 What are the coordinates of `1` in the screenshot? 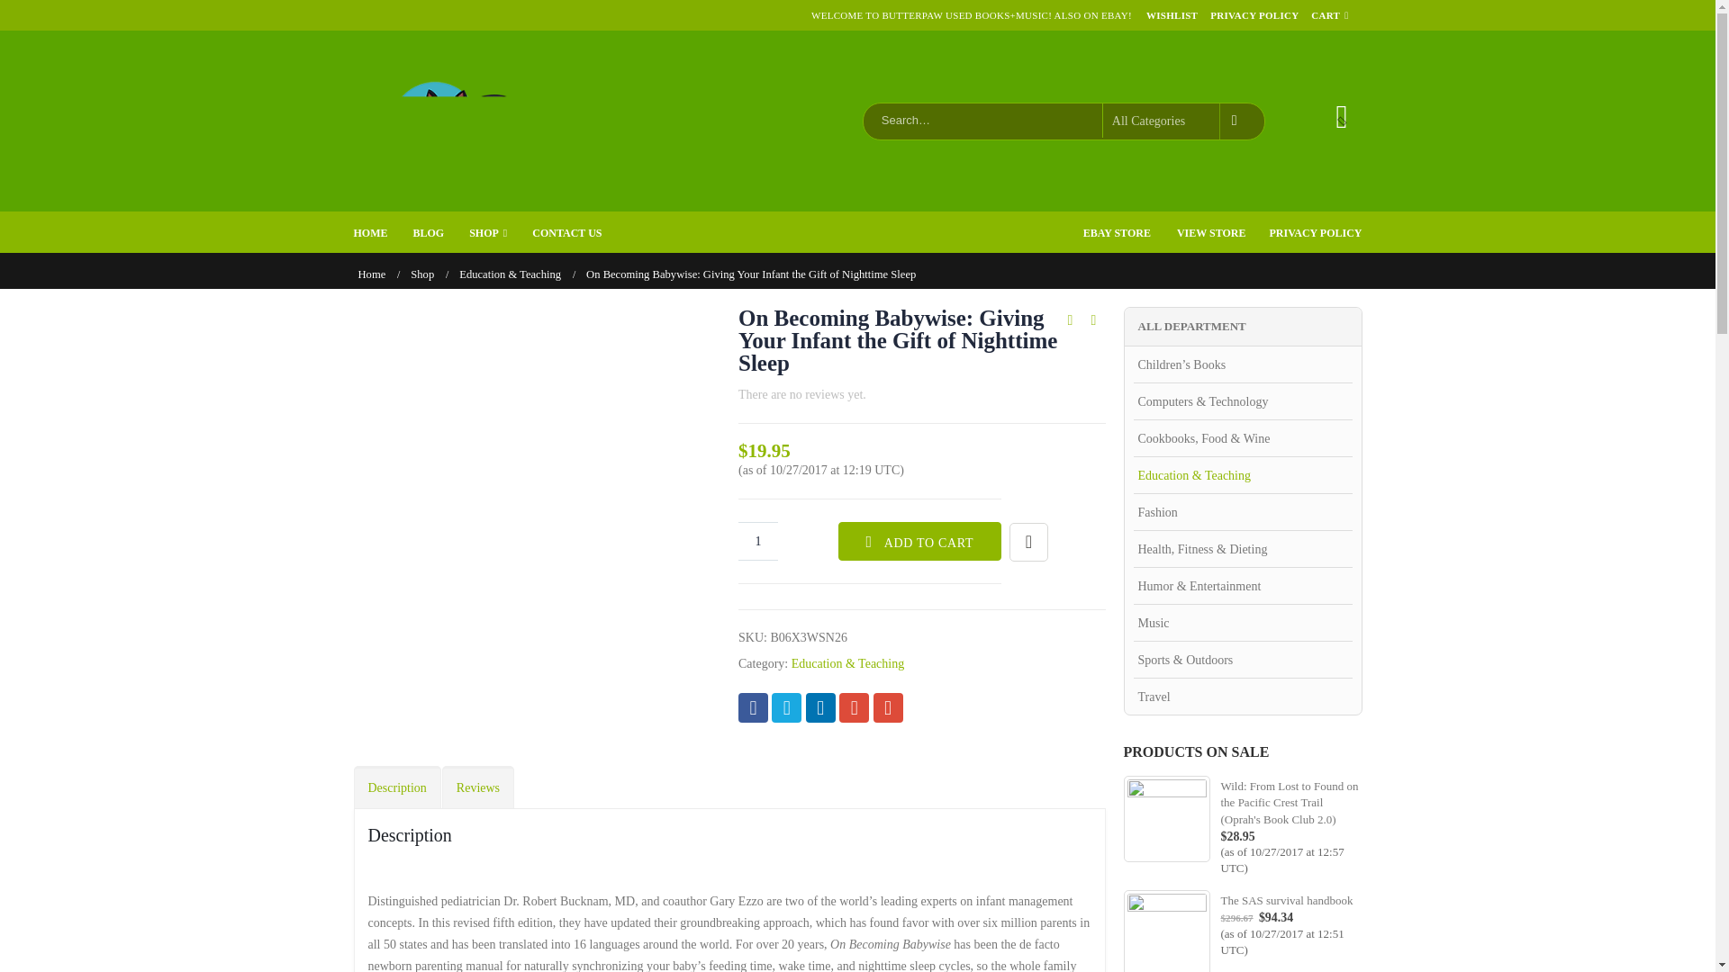 It's located at (758, 541).